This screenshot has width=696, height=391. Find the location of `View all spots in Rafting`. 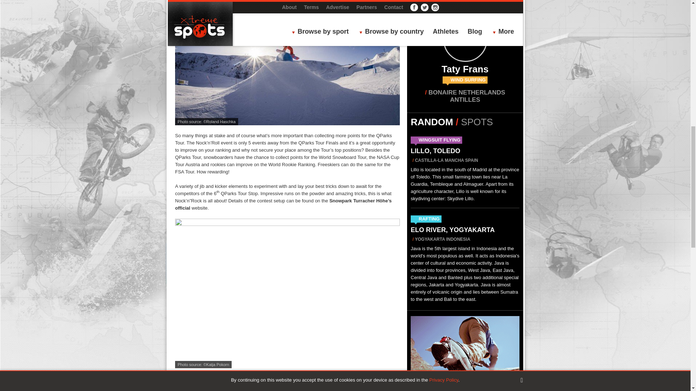

View all spots in Rafting is located at coordinates (429, 219).